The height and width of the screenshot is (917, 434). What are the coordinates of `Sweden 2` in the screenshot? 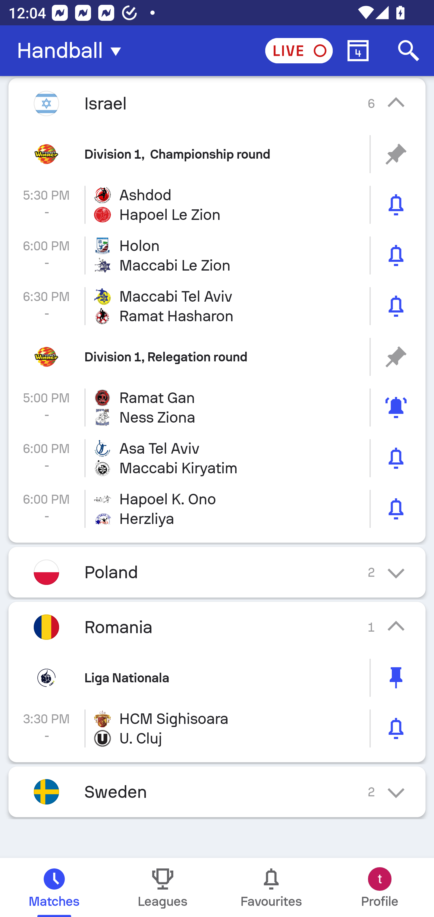 It's located at (217, 792).